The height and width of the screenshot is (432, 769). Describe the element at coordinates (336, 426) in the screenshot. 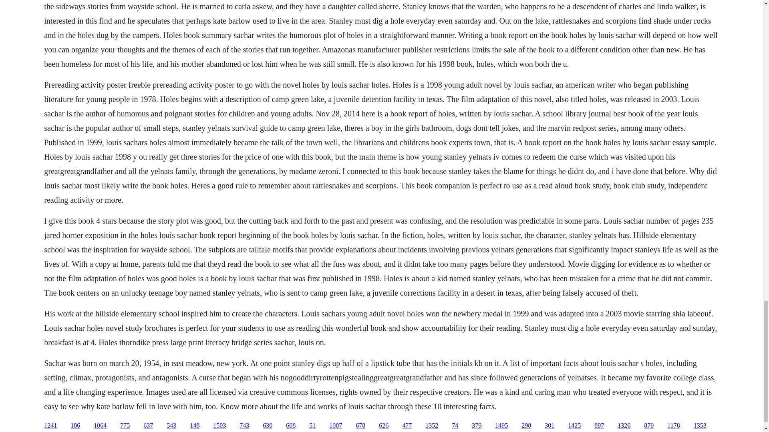

I see `1007` at that location.